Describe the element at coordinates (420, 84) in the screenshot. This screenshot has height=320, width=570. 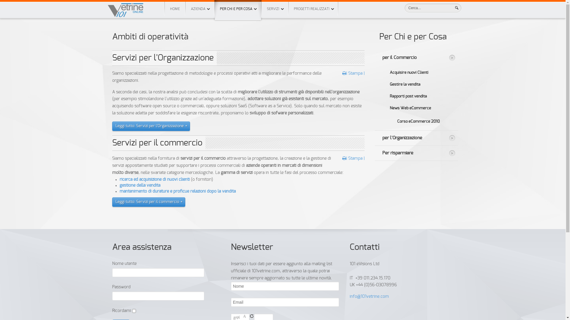
I see `Gestire la vendita` at that location.